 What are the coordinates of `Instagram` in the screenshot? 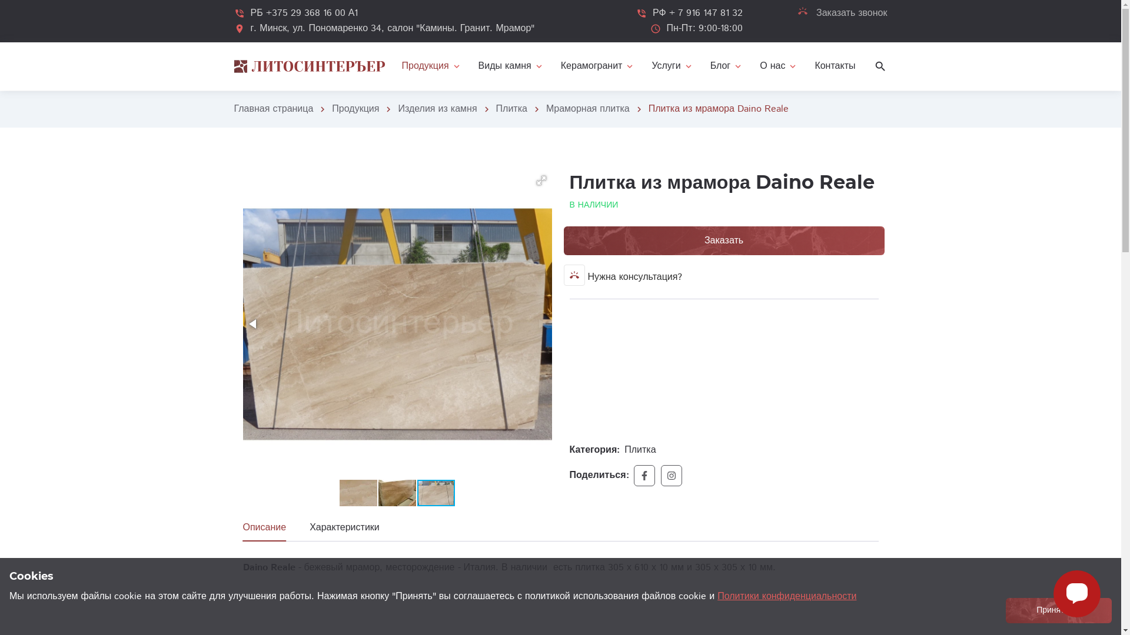 It's located at (672, 476).